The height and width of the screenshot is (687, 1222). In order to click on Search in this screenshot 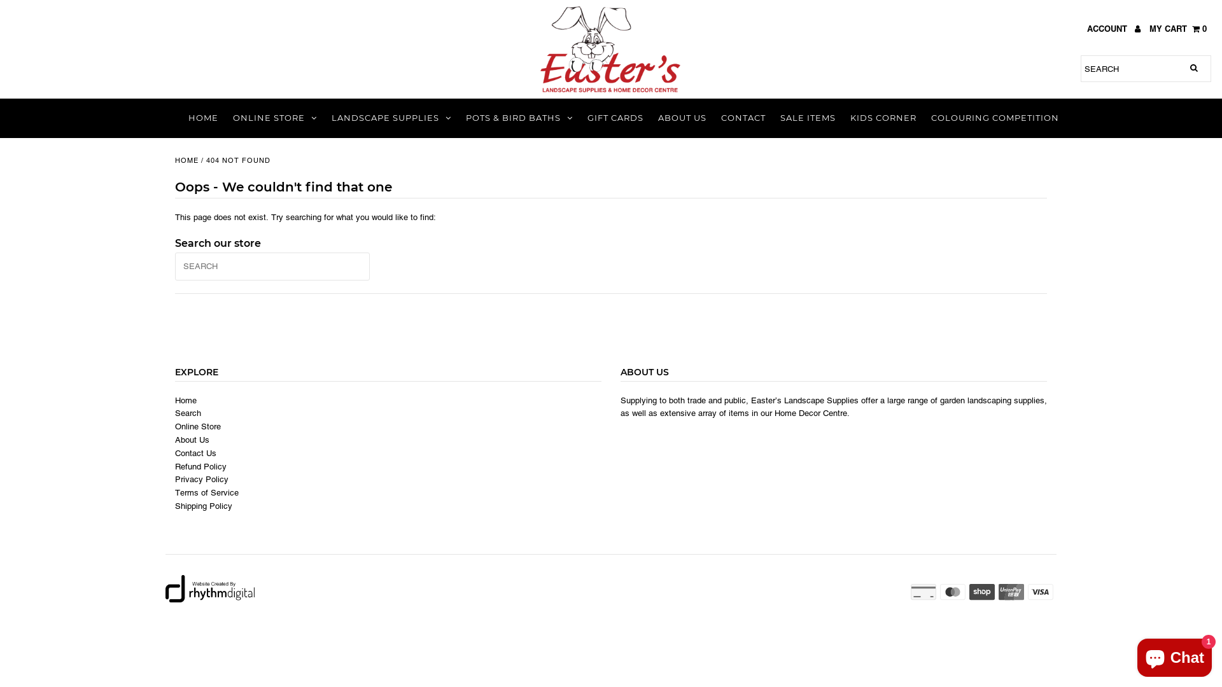, I will do `click(188, 413)`.